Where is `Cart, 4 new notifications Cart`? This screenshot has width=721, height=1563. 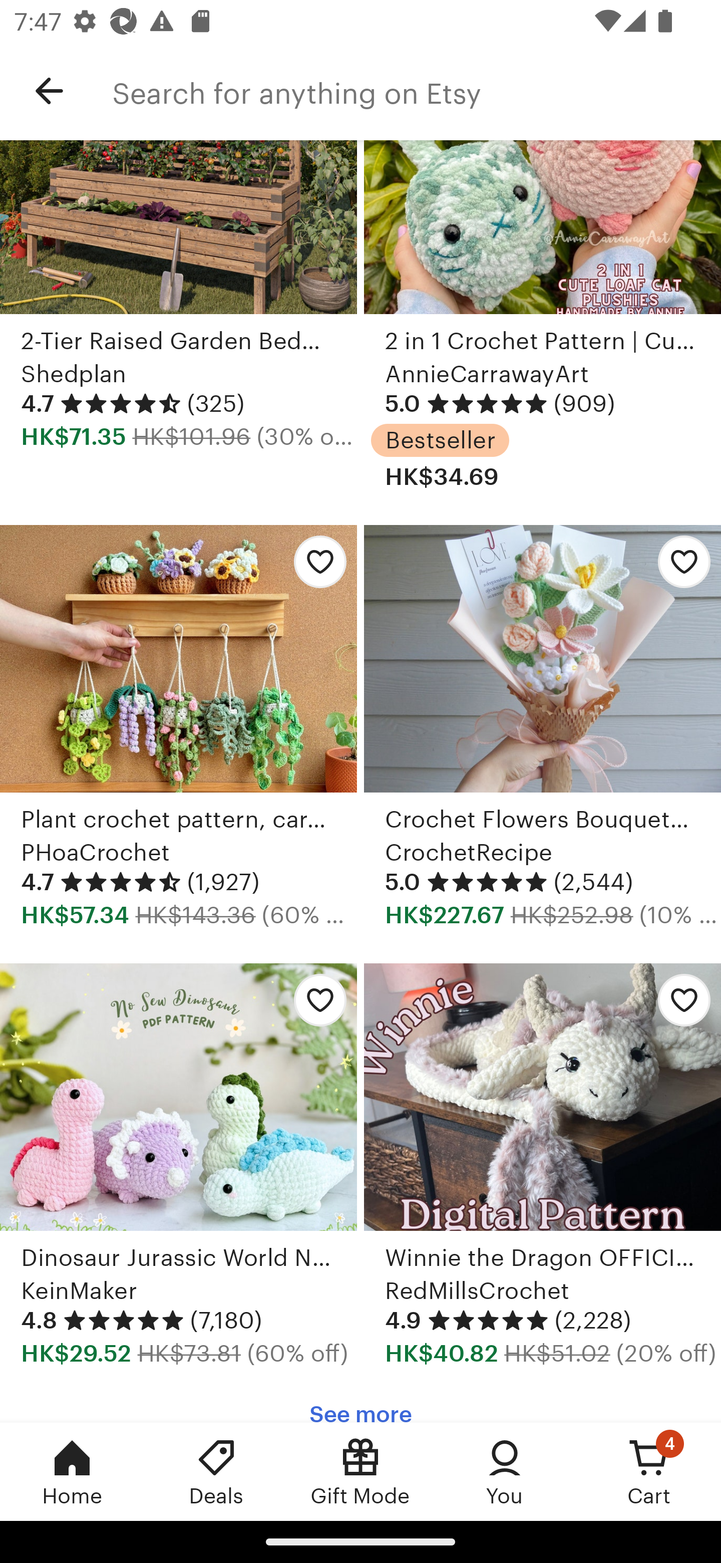 Cart, 4 new notifications Cart is located at coordinates (649, 1471).